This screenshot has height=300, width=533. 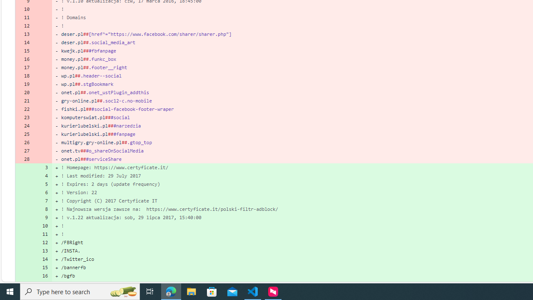 I want to click on 14, so click(x=42, y=259).